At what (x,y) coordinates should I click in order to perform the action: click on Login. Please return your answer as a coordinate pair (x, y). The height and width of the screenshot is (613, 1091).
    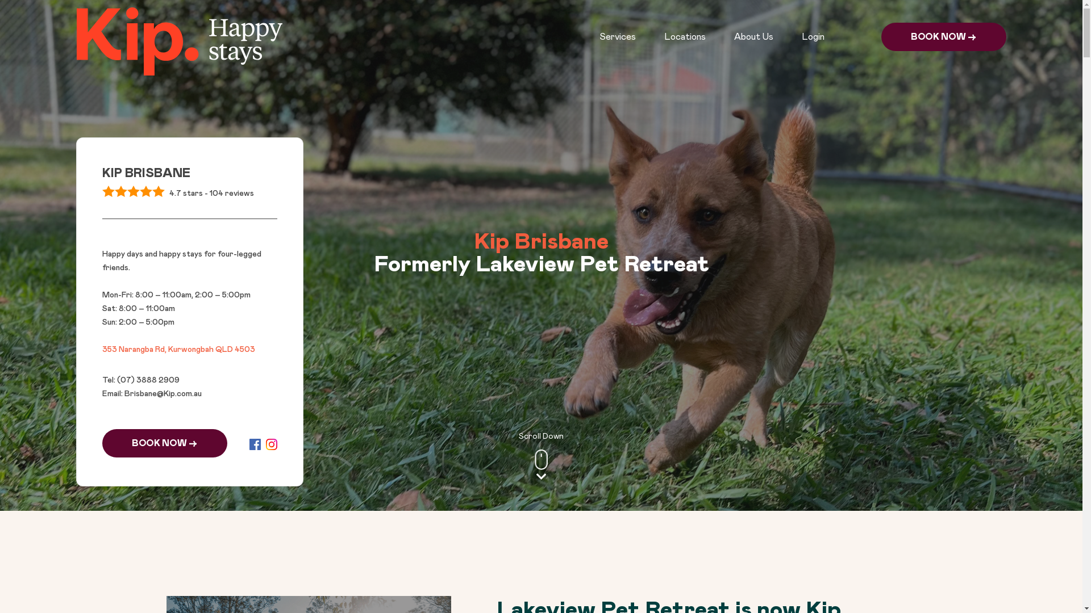
    Looking at the image, I should click on (813, 37).